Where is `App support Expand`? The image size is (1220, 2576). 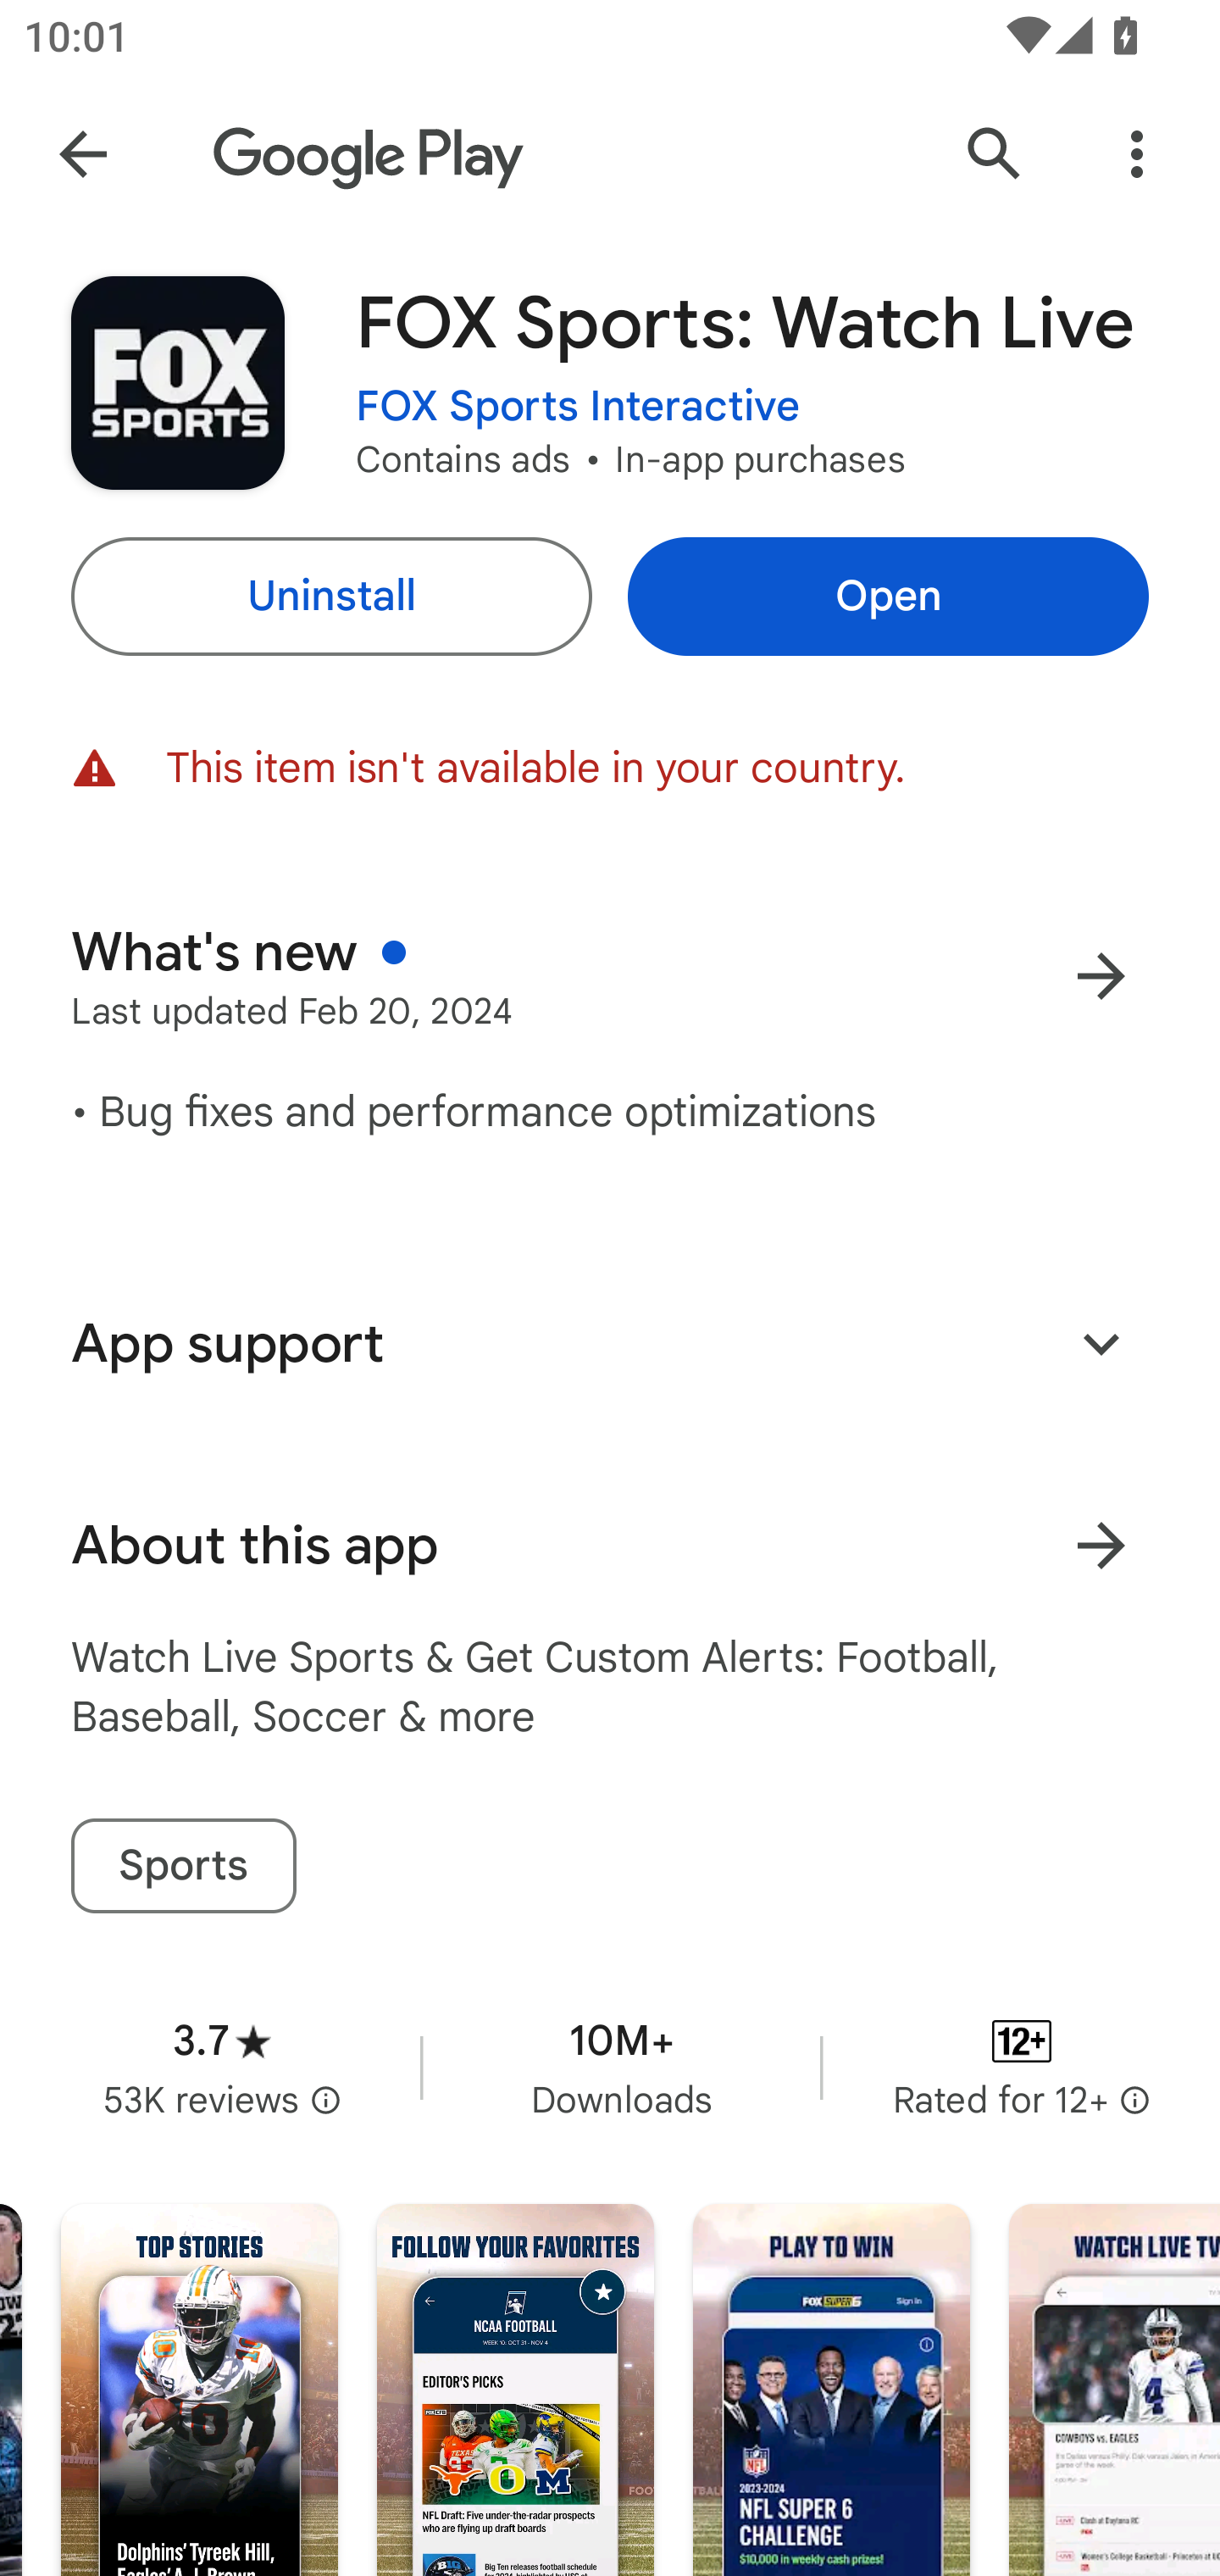 App support Expand is located at coordinates (610, 1343).